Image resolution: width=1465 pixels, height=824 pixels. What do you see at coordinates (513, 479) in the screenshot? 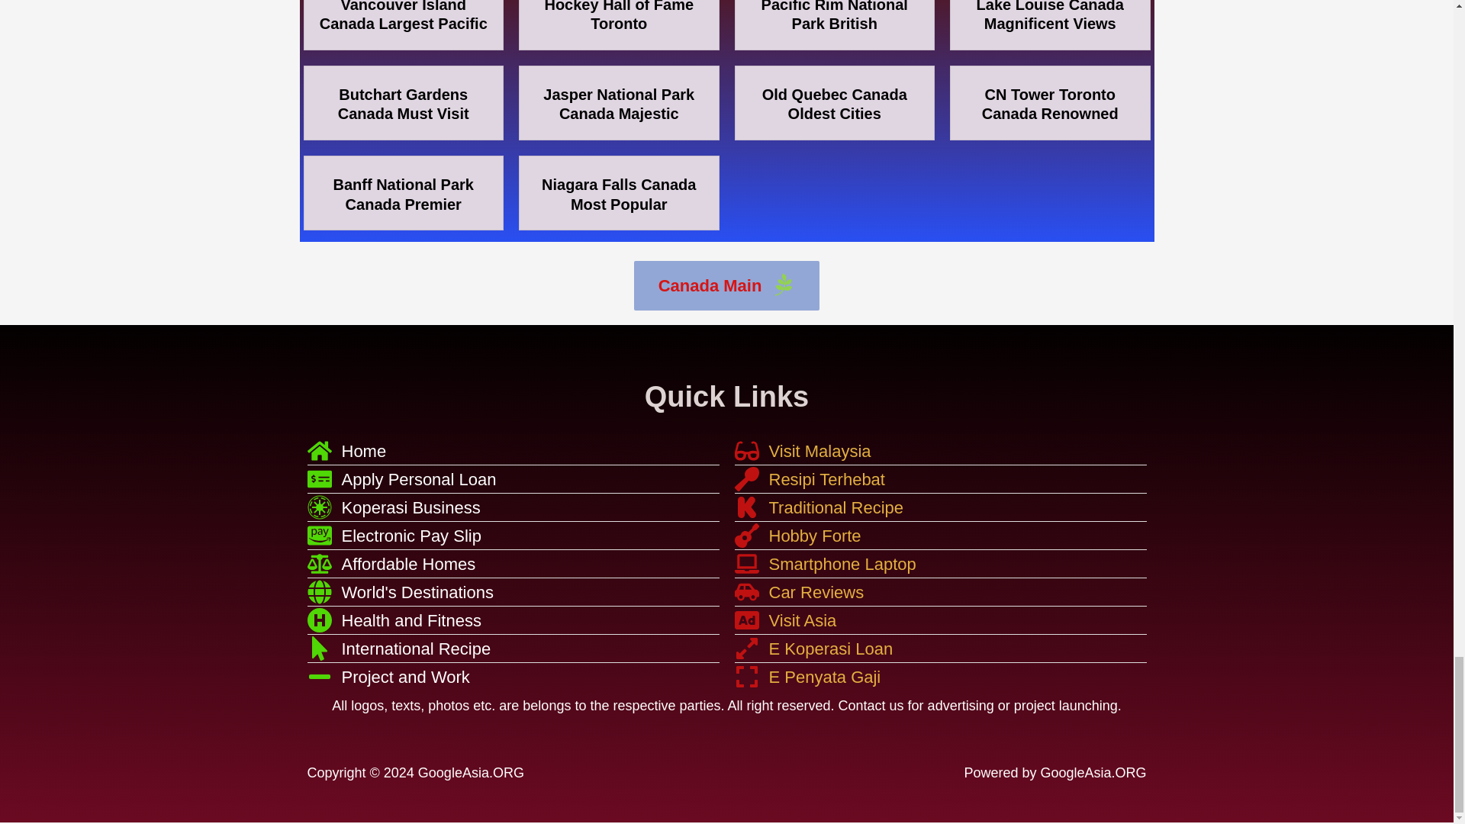
I see `Apply Personal Loan` at bounding box center [513, 479].